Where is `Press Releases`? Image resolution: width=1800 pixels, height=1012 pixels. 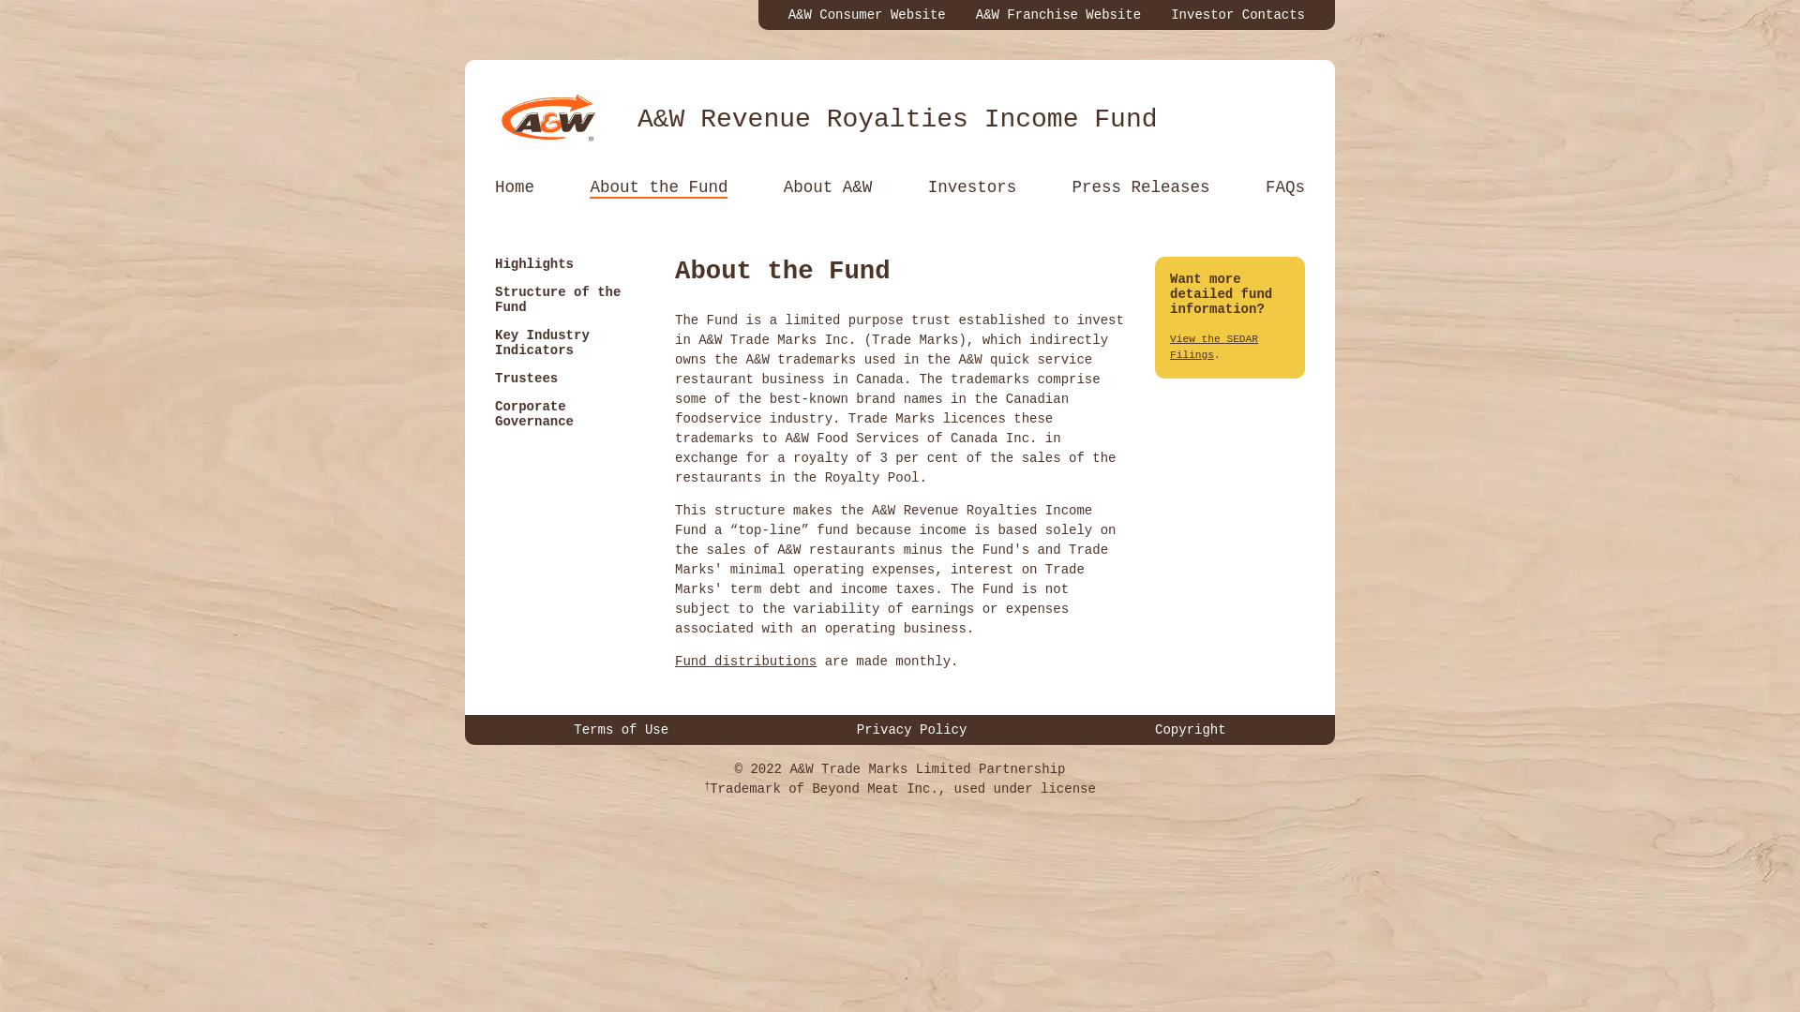 Press Releases is located at coordinates (1142, 188).